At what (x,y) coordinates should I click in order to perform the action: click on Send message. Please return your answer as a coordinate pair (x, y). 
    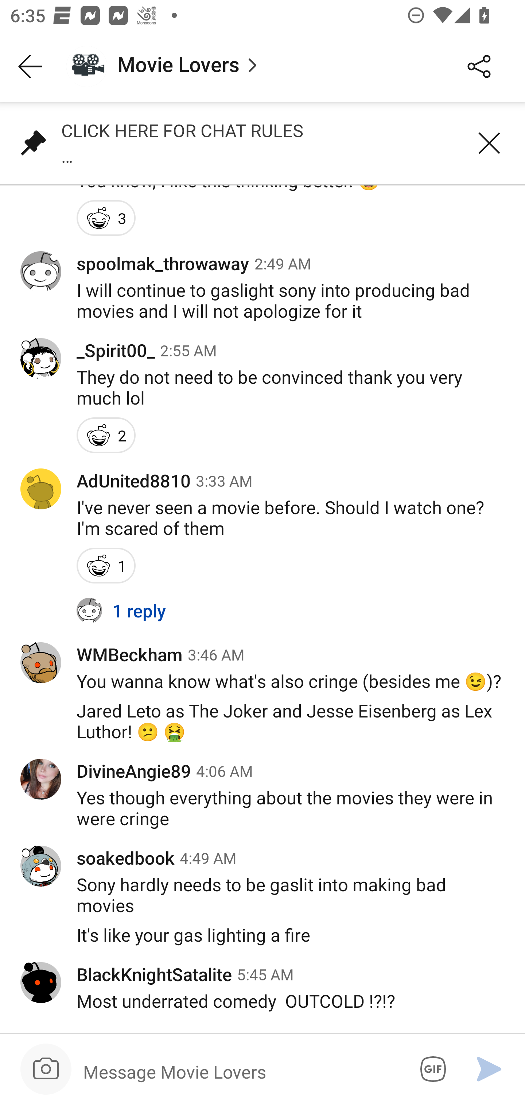
    Looking at the image, I should click on (489, 1069).